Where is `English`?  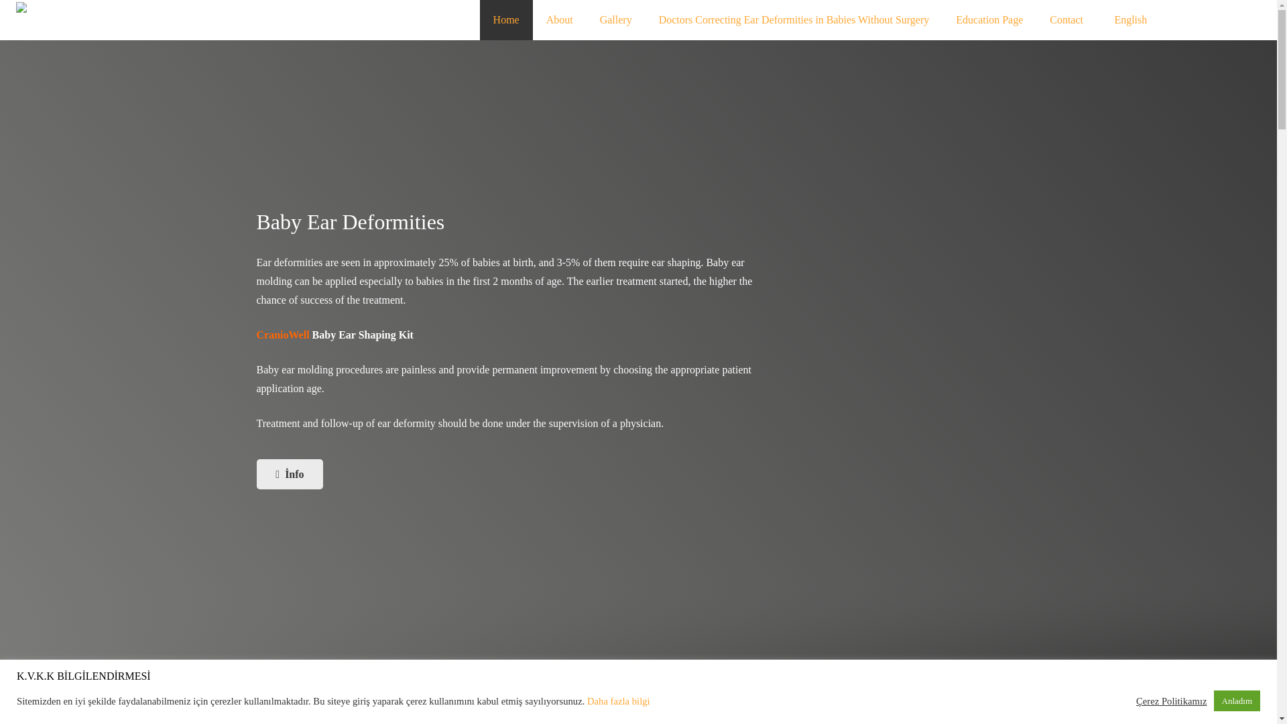
English is located at coordinates (1128, 20).